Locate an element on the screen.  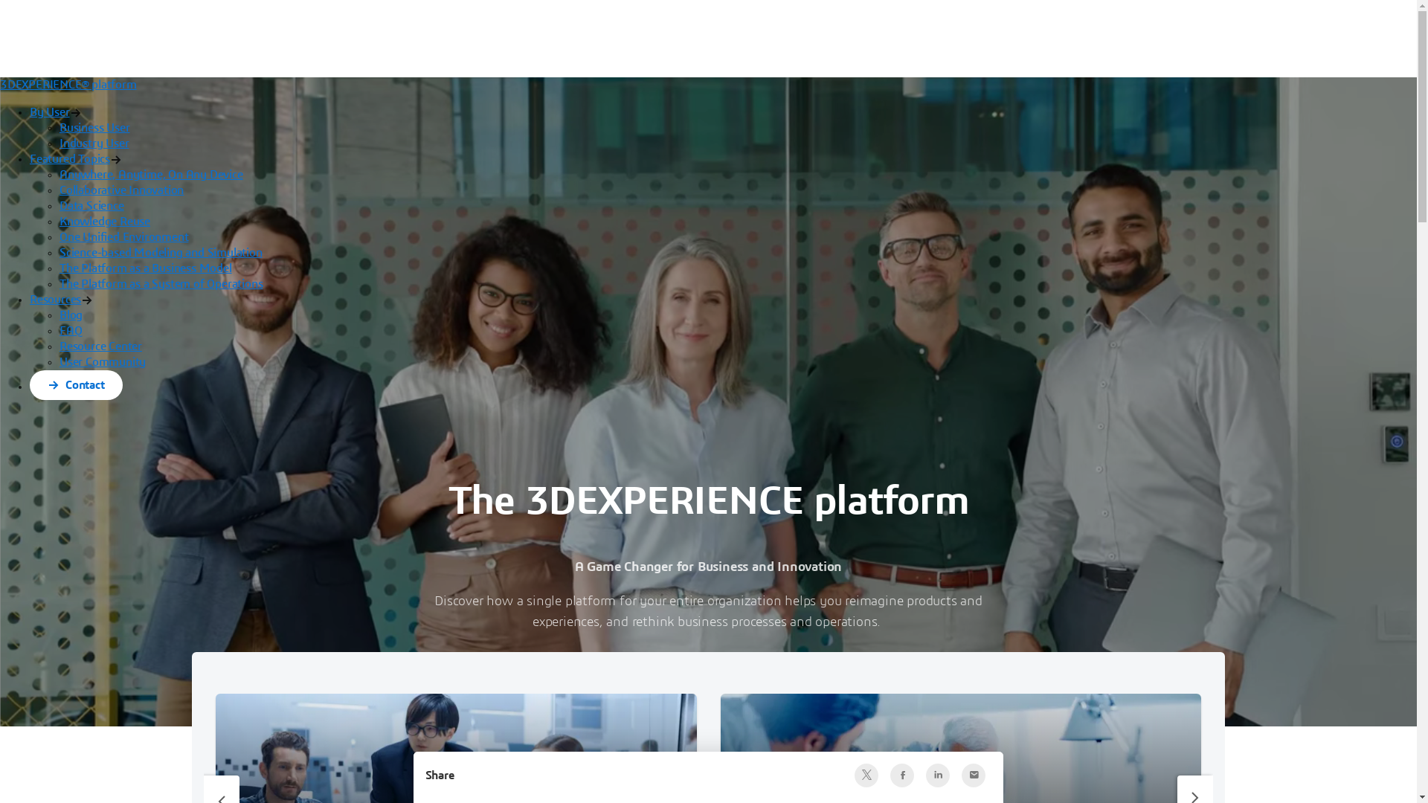
Blog is located at coordinates (71, 315).